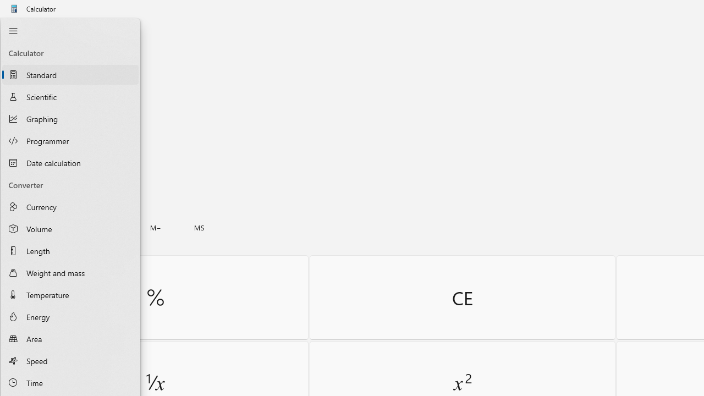 The width and height of the screenshot is (704, 396). Describe the element at coordinates (70, 119) in the screenshot. I see `Graphing Calculator` at that location.